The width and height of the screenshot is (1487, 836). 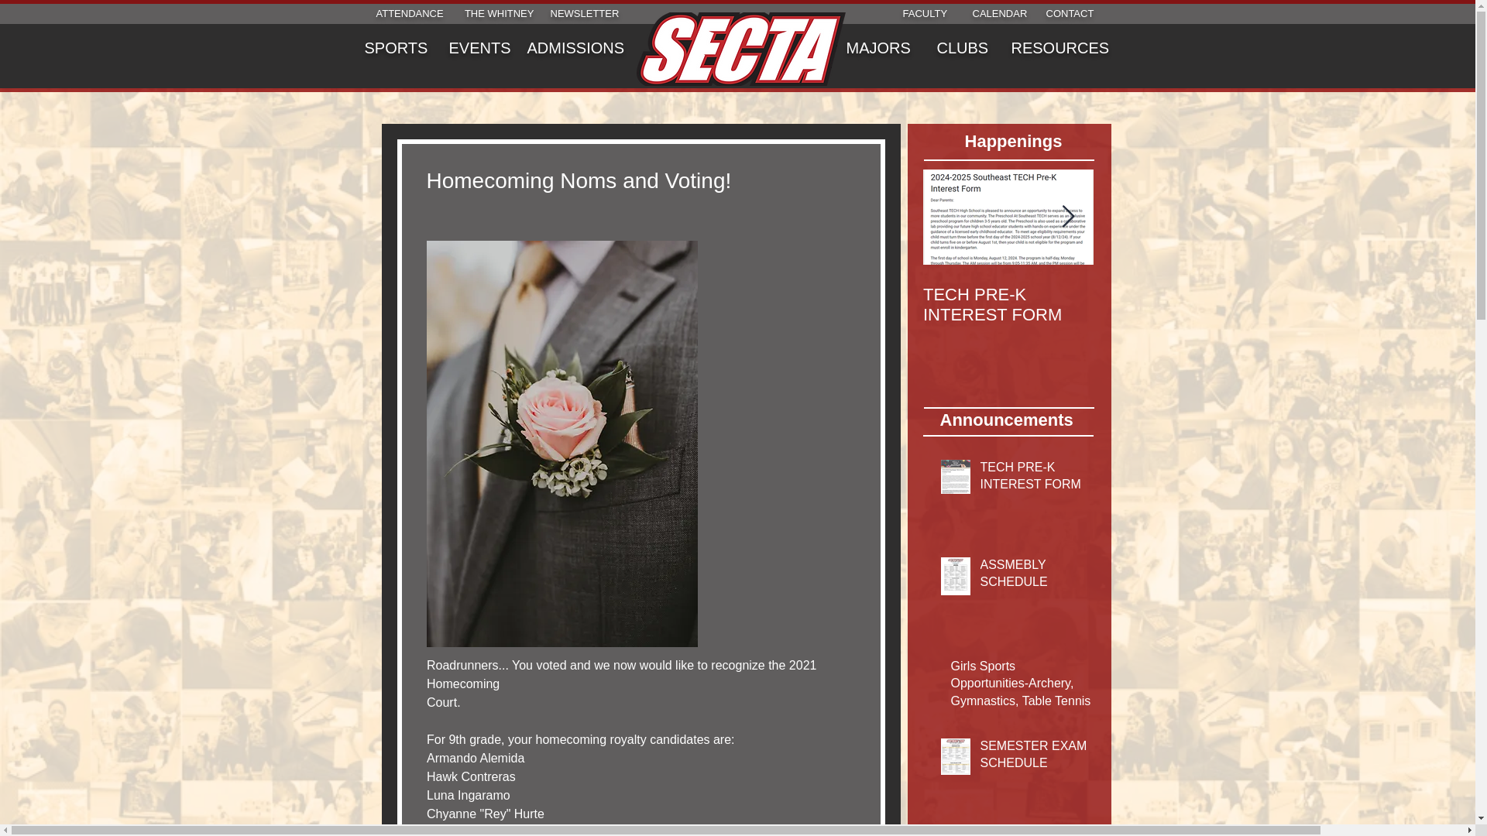 What do you see at coordinates (1035, 478) in the screenshot?
I see `TECH PRE-K INTEREST FORM` at bounding box center [1035, 478].